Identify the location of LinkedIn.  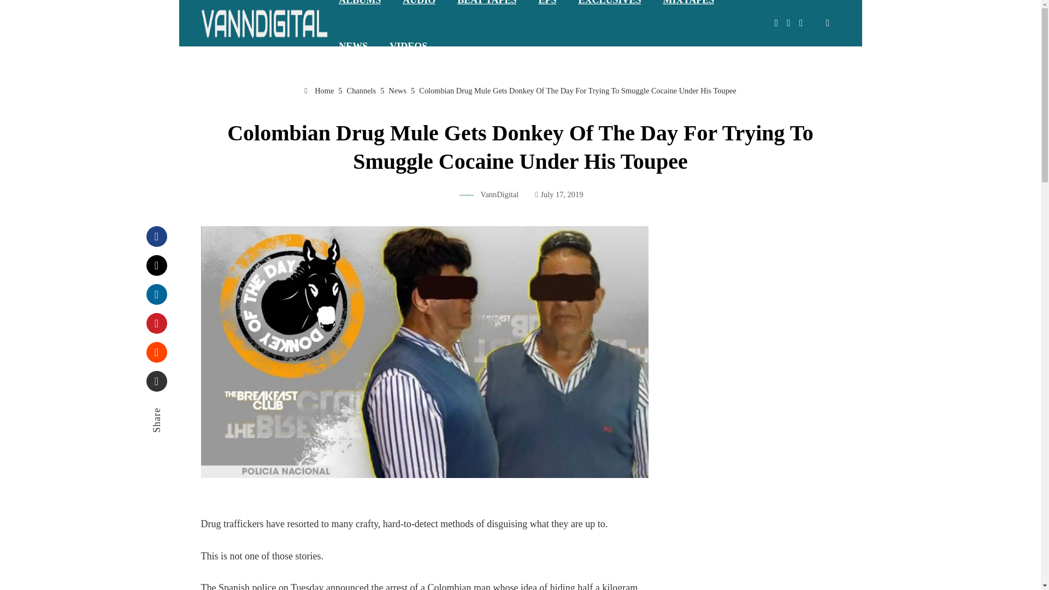
(156, 294).